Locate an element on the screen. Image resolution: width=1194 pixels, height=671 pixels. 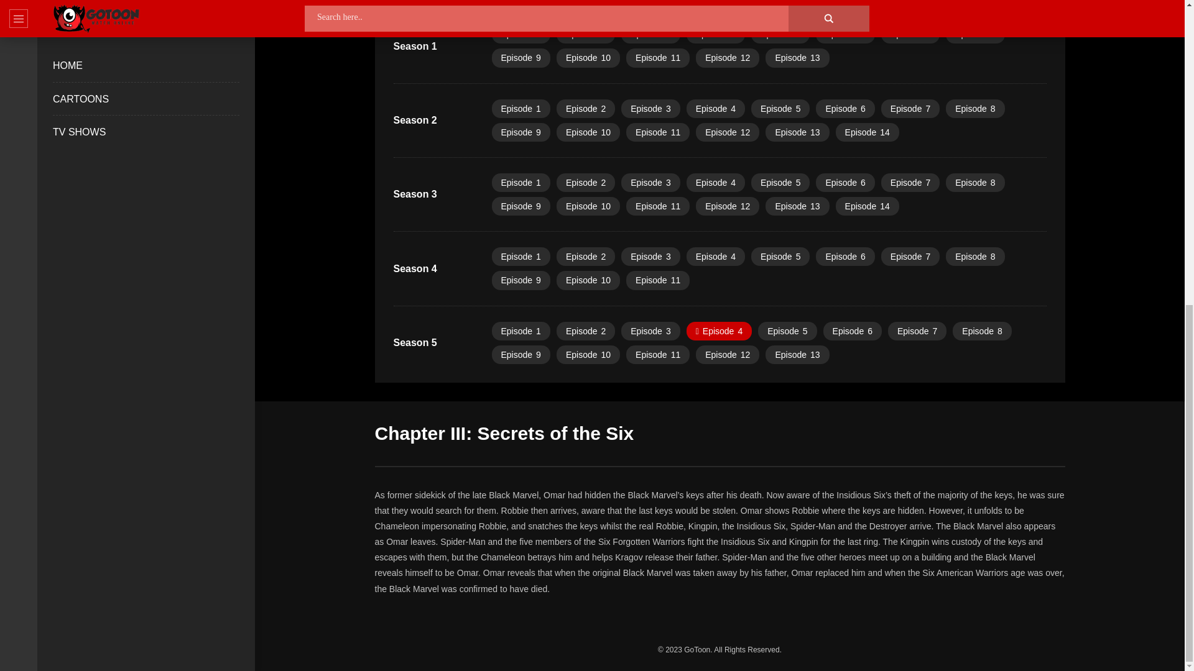
Episode11 is located at coordinates (658, 57).